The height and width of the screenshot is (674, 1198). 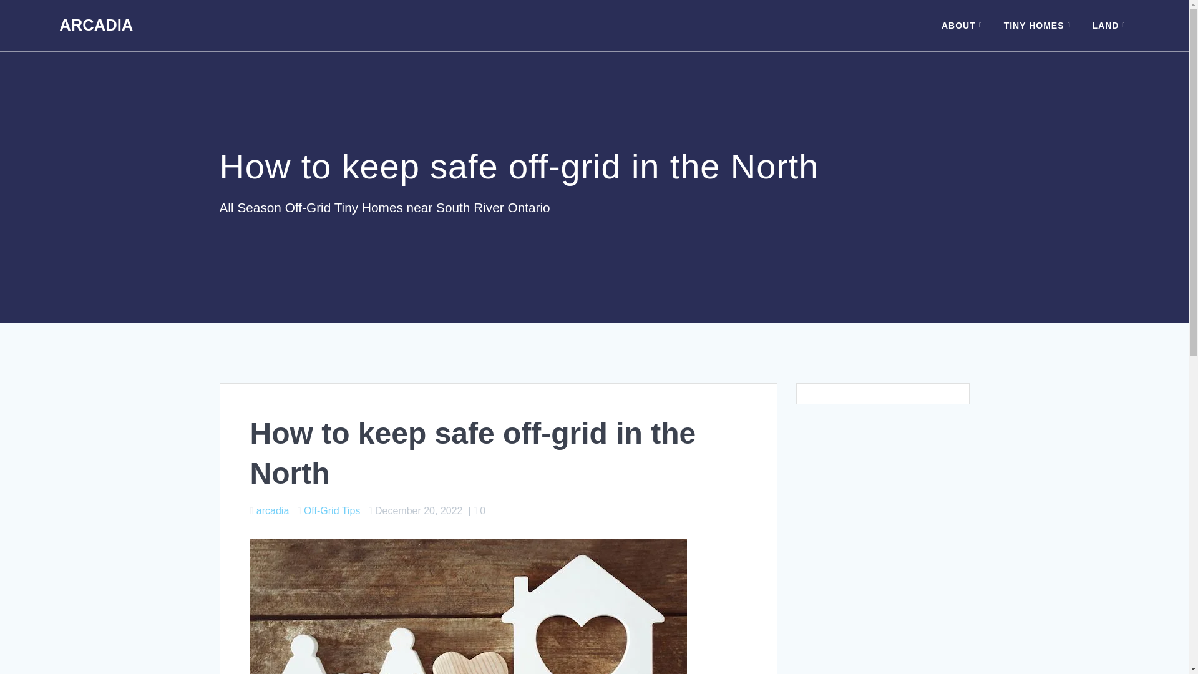 I want to click on LAND, so click(x=1111, y=25).